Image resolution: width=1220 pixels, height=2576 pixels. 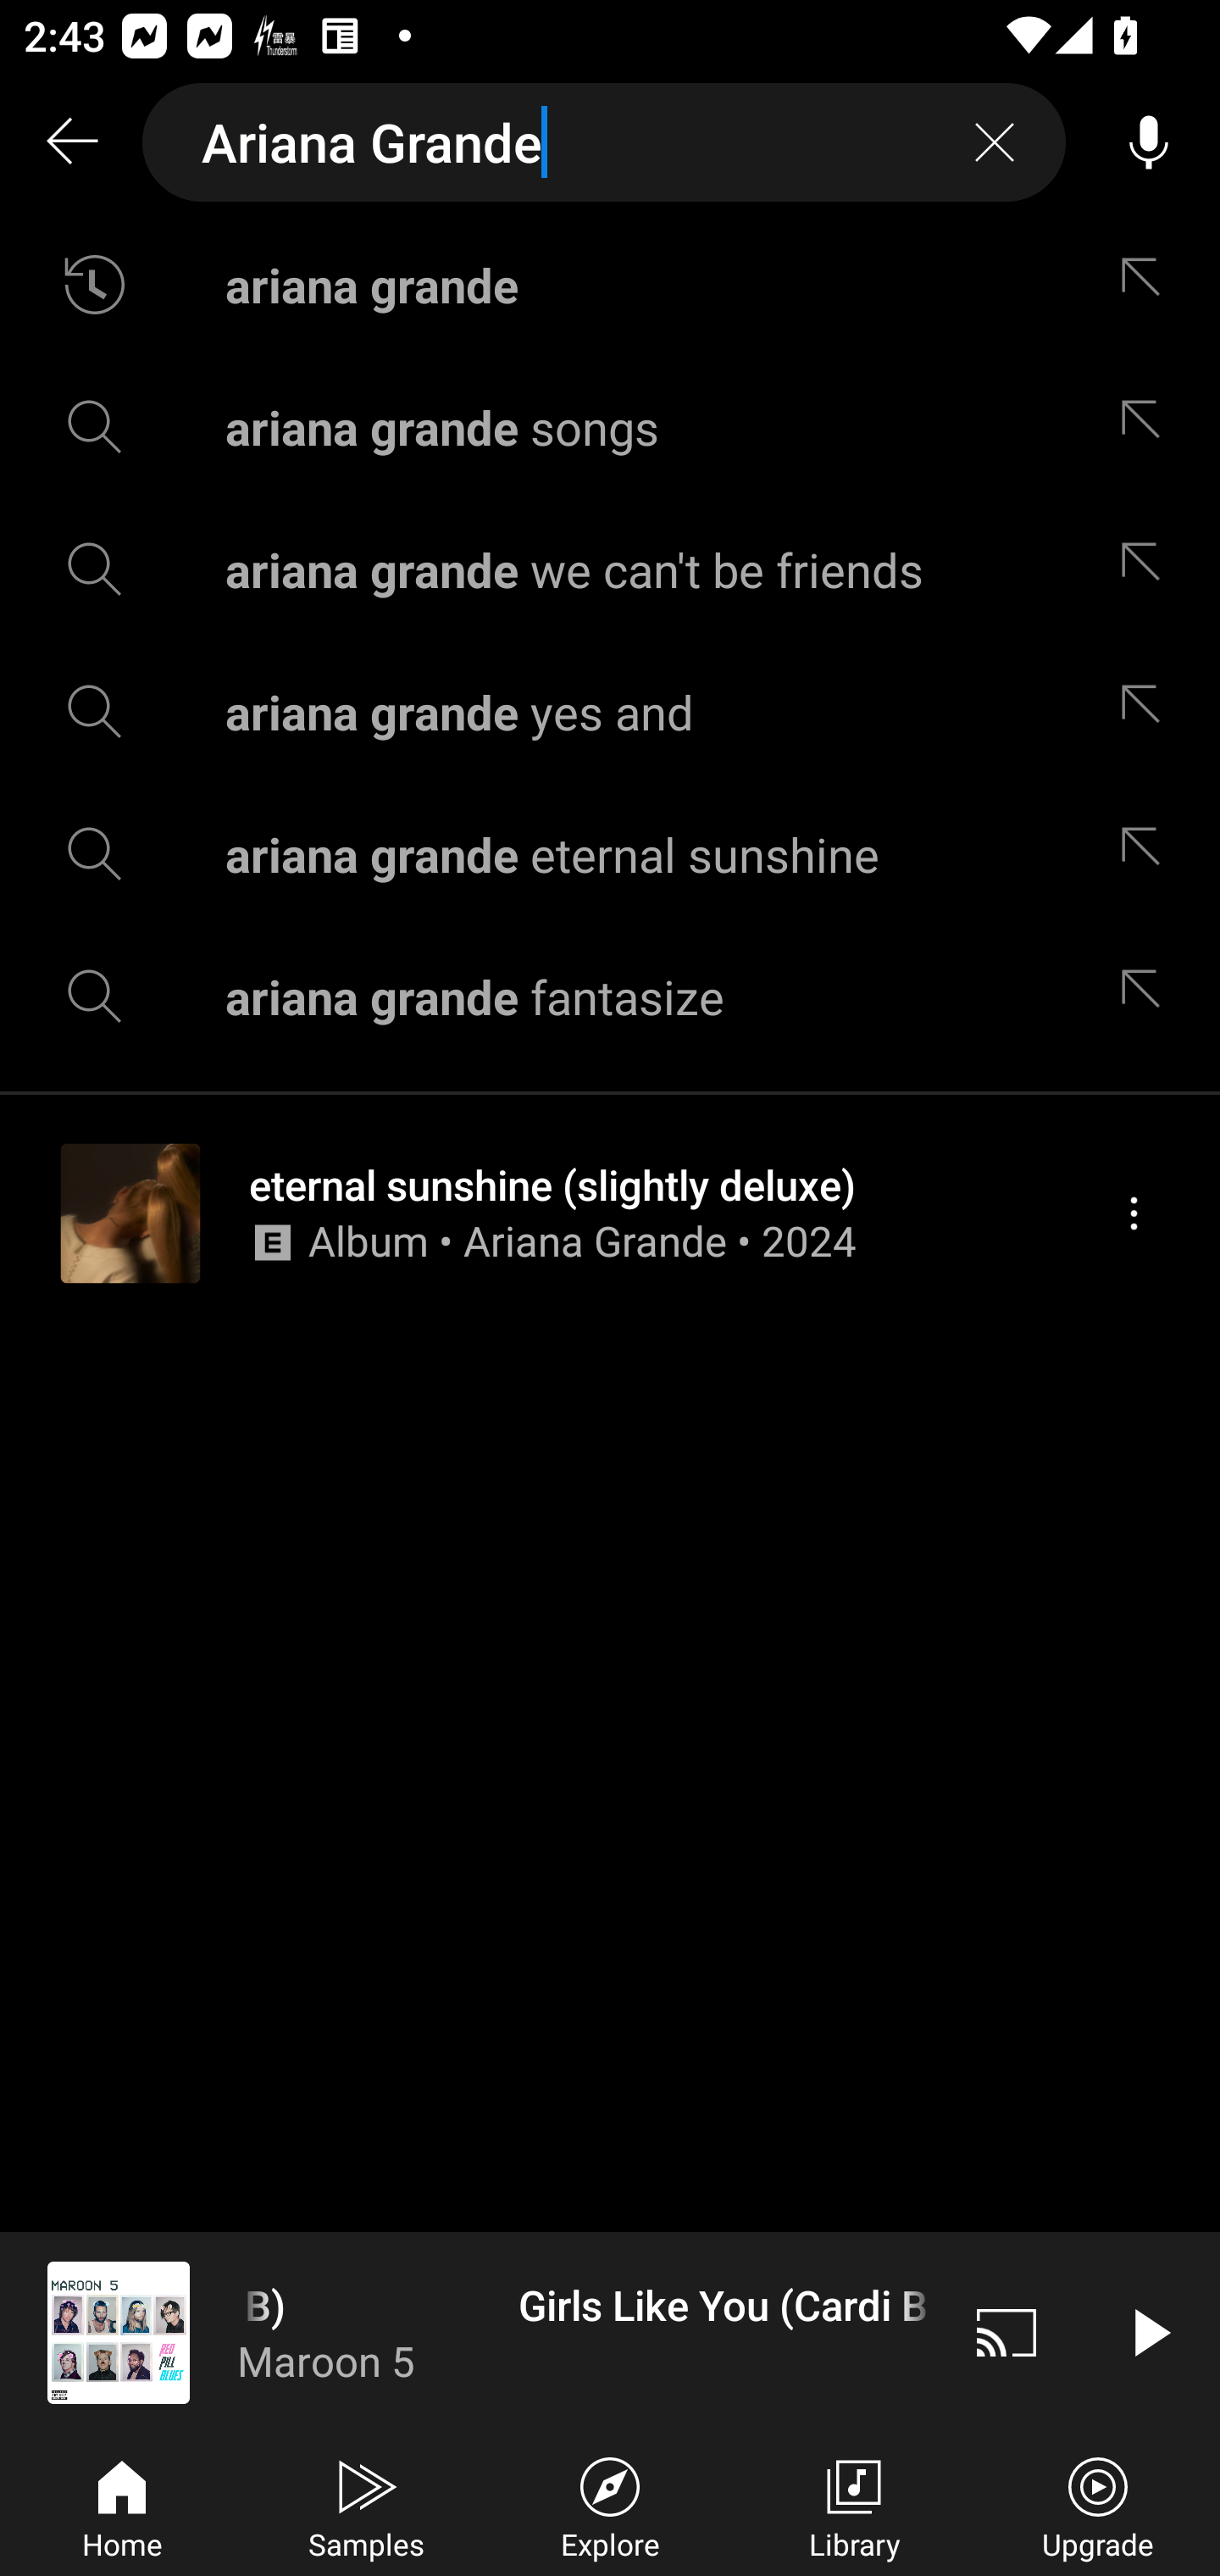 What do you see at coordinates (604, 142) in the screenshot?
I see `Ariana Grande` at bounding box center [604, 142].